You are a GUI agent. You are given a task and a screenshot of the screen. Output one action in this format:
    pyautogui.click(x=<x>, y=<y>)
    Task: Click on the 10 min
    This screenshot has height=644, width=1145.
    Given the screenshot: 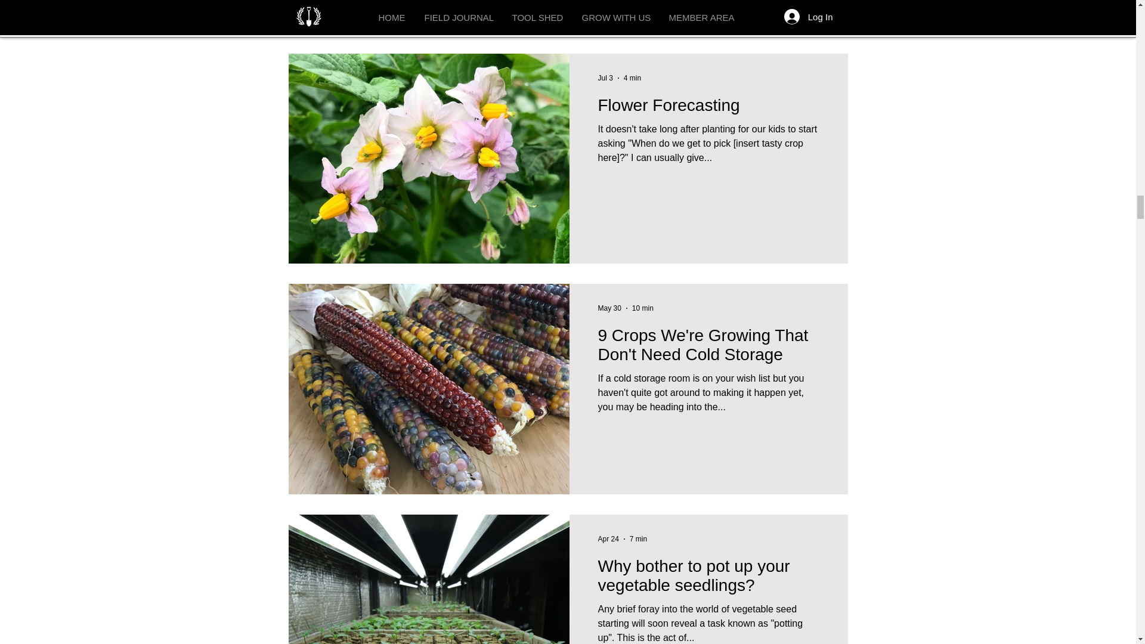 What is the action you would take?
    pyautogui.click(x=643, y=308)
    